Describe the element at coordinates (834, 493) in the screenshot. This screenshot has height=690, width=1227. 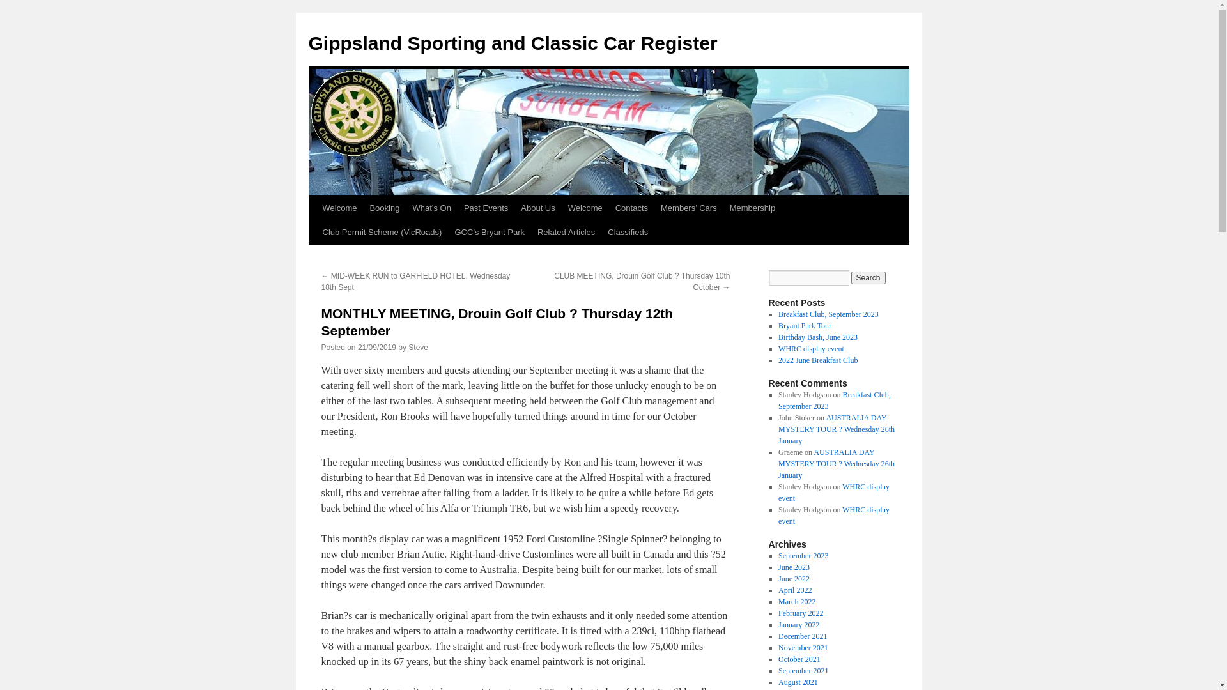
I see `WHRC display event` at that location.